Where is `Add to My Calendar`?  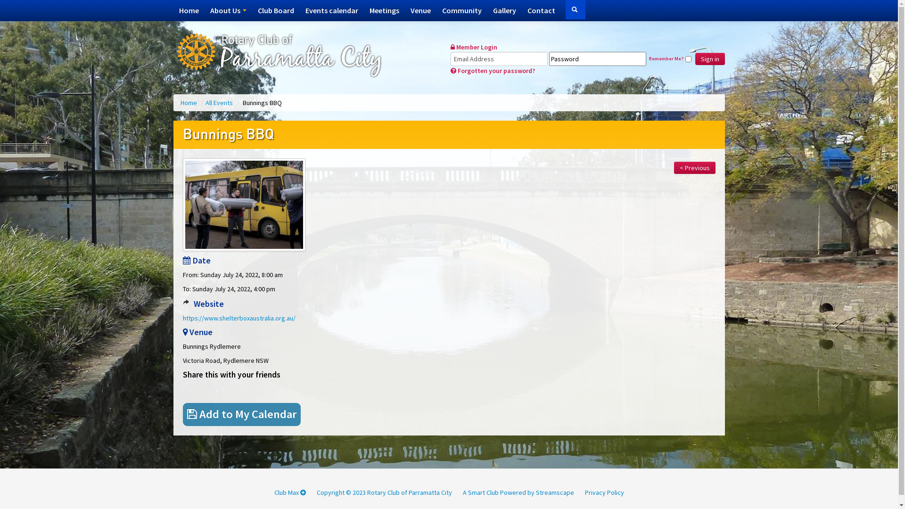
Add to My Calendar is located at coordinates (241, 414).